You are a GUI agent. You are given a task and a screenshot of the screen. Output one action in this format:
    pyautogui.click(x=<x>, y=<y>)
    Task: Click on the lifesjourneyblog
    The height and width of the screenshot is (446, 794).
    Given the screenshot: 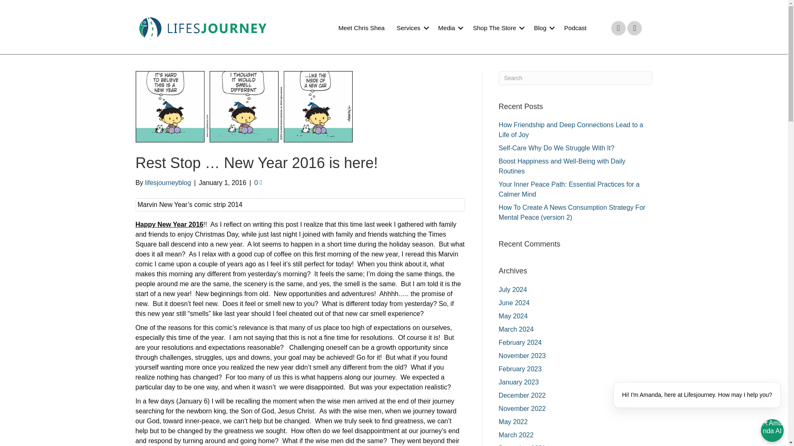 What is the action you would take?
    pyautogui.click(x=168, y=183)
    